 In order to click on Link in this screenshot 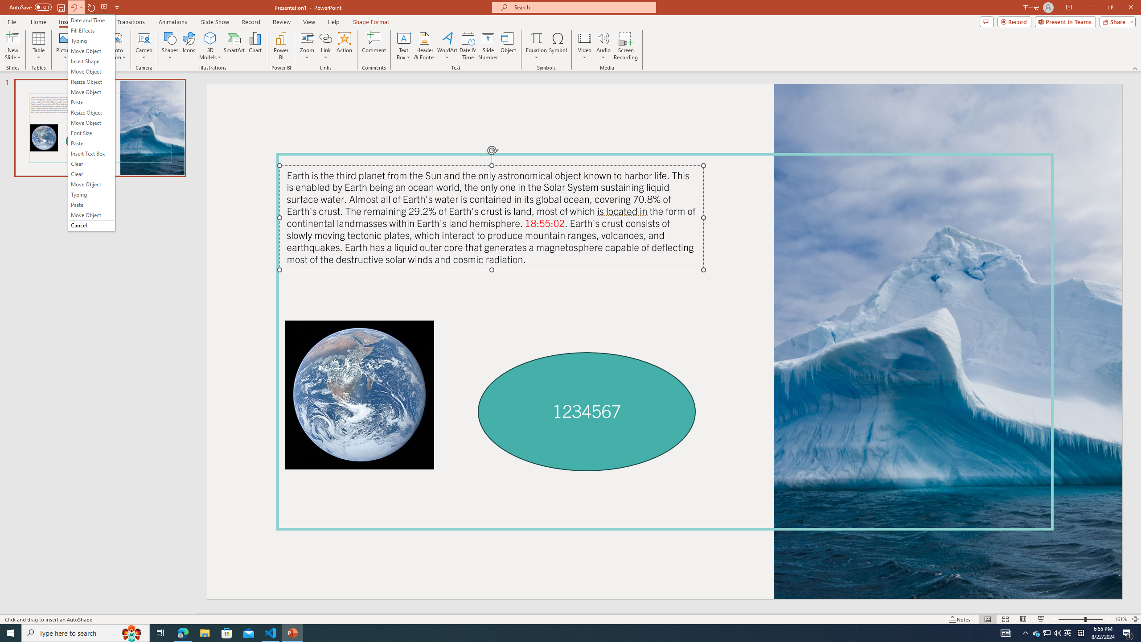, I will do `click(325, 38)`.